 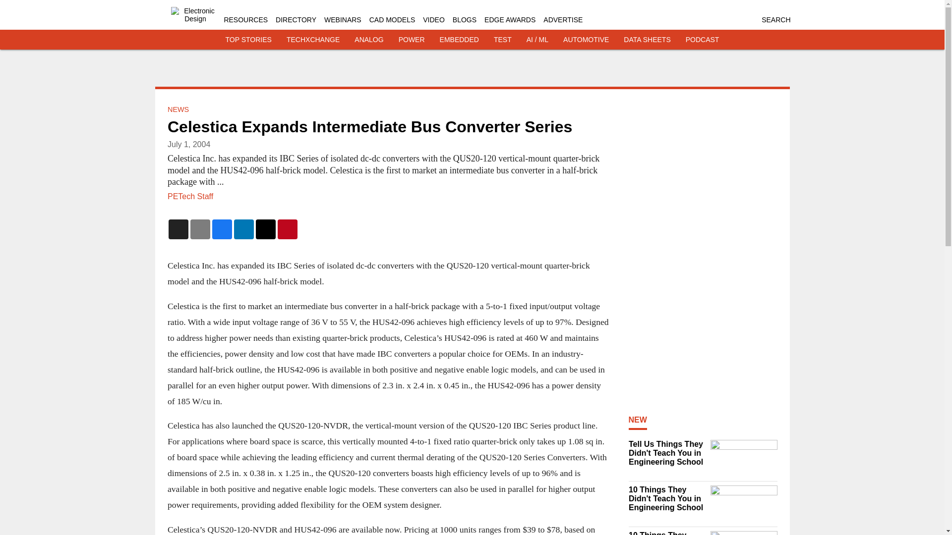 I want to click on SEARCH, so click(x=775, y=20).